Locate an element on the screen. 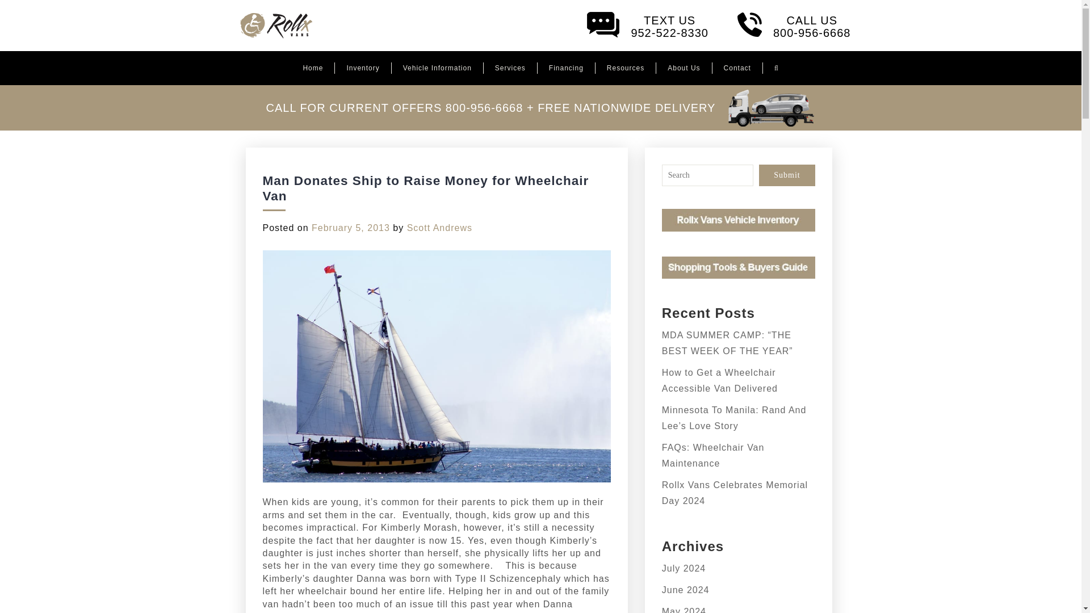  Financing is located at coordinates (312, 68).